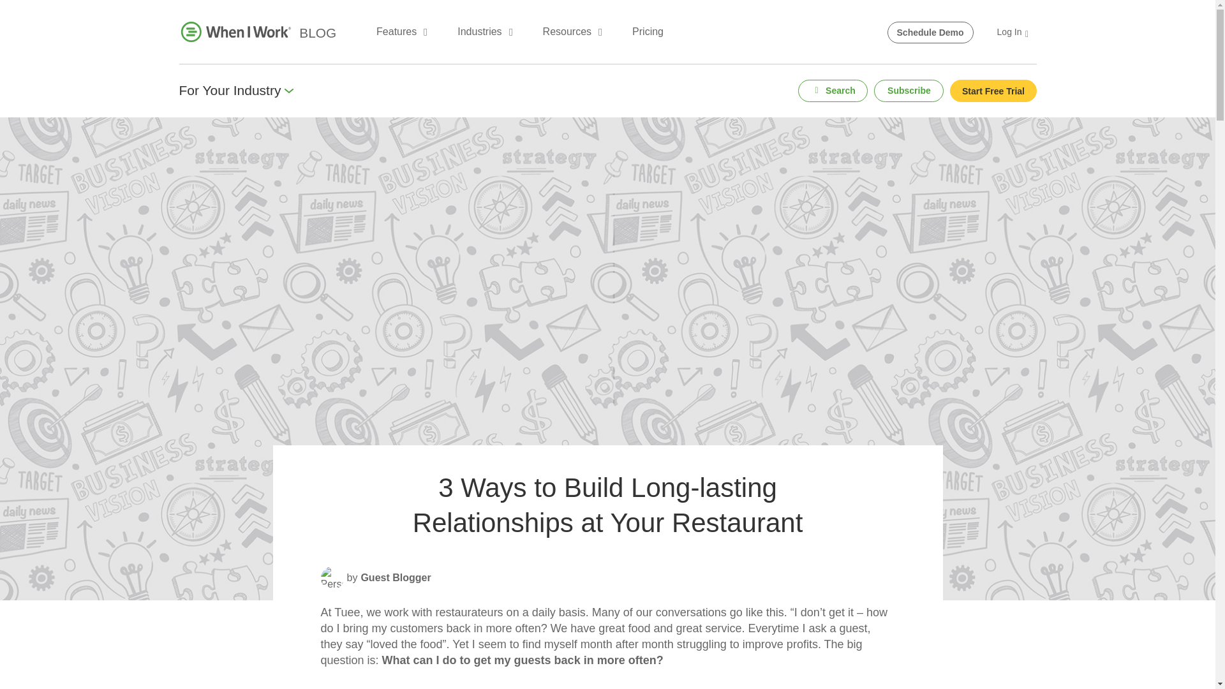 This screenshot has height=689, width=1225. What do you see at coordinates (570, 31) in the screenshot?
I see `Resources` at bounding box center [570, 31].